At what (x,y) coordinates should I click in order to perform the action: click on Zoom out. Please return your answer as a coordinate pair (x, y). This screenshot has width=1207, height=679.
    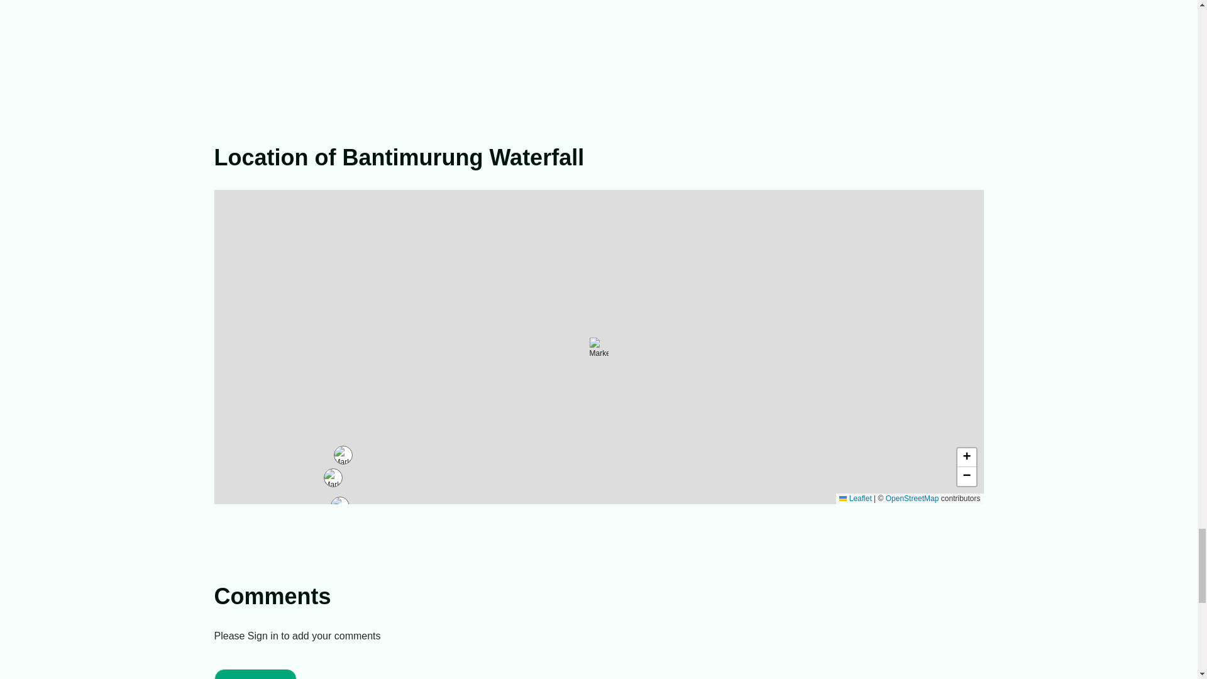
    Looking at the image, I should click on (966, 477).